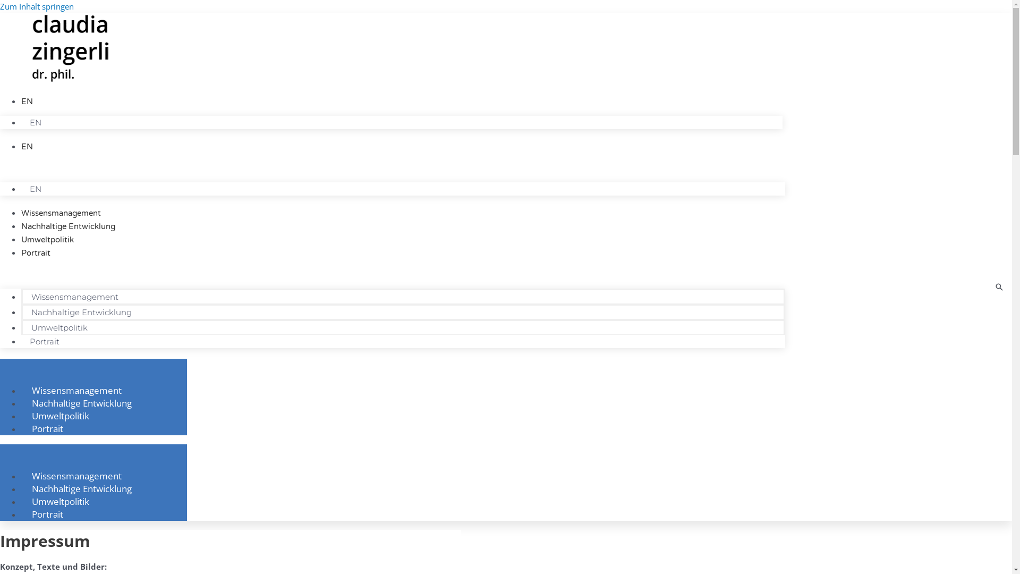 The image size is (1020, 574). I want to click on Portrait, so click(48, 514).